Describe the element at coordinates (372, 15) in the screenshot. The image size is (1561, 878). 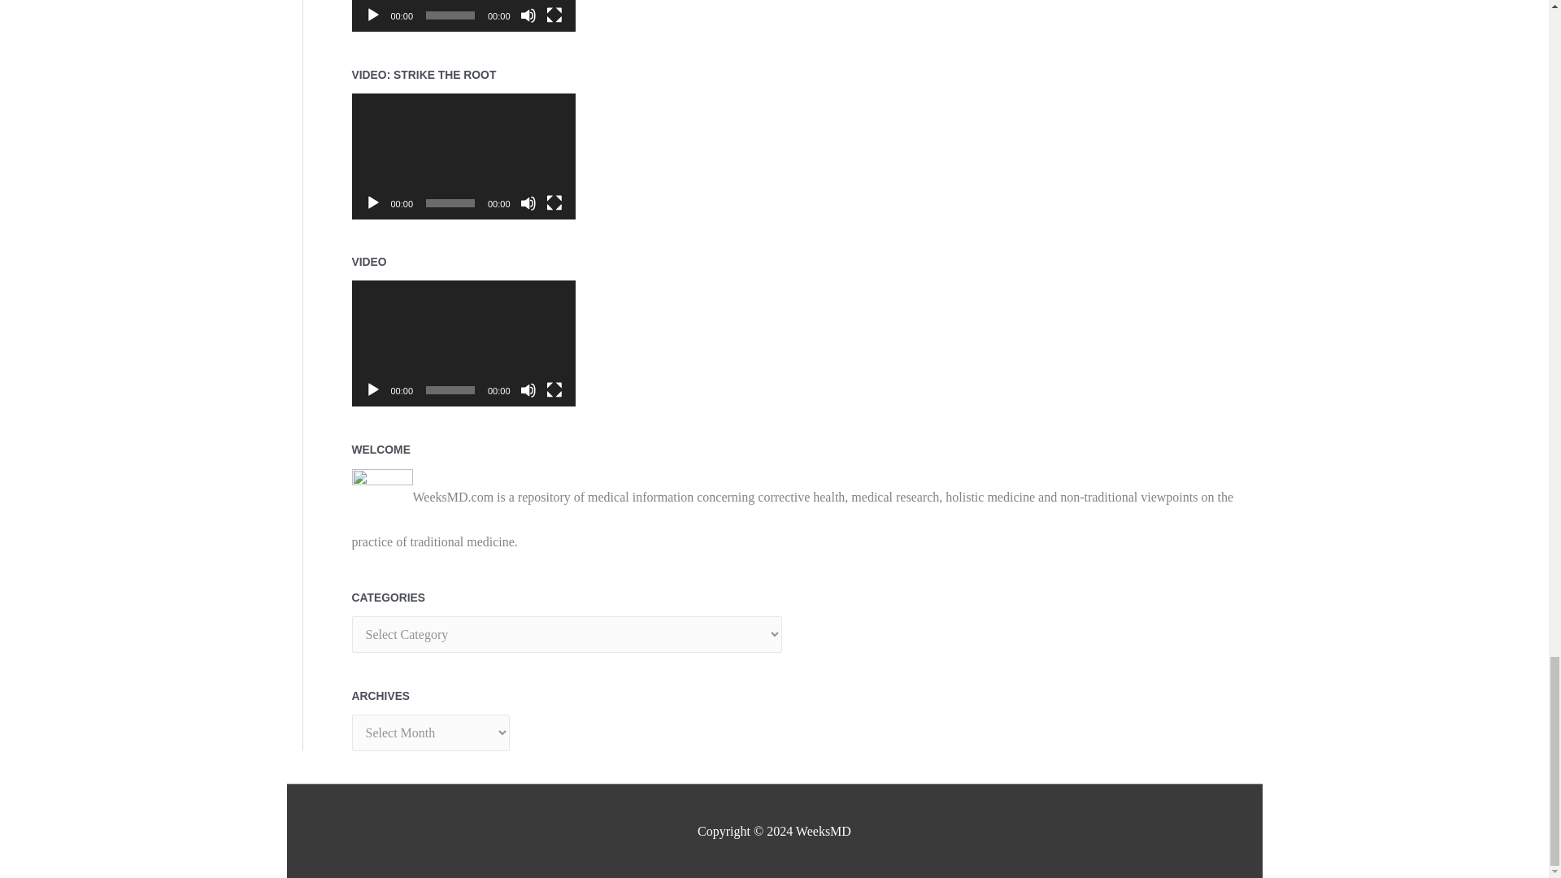
I see `Play` at that location.